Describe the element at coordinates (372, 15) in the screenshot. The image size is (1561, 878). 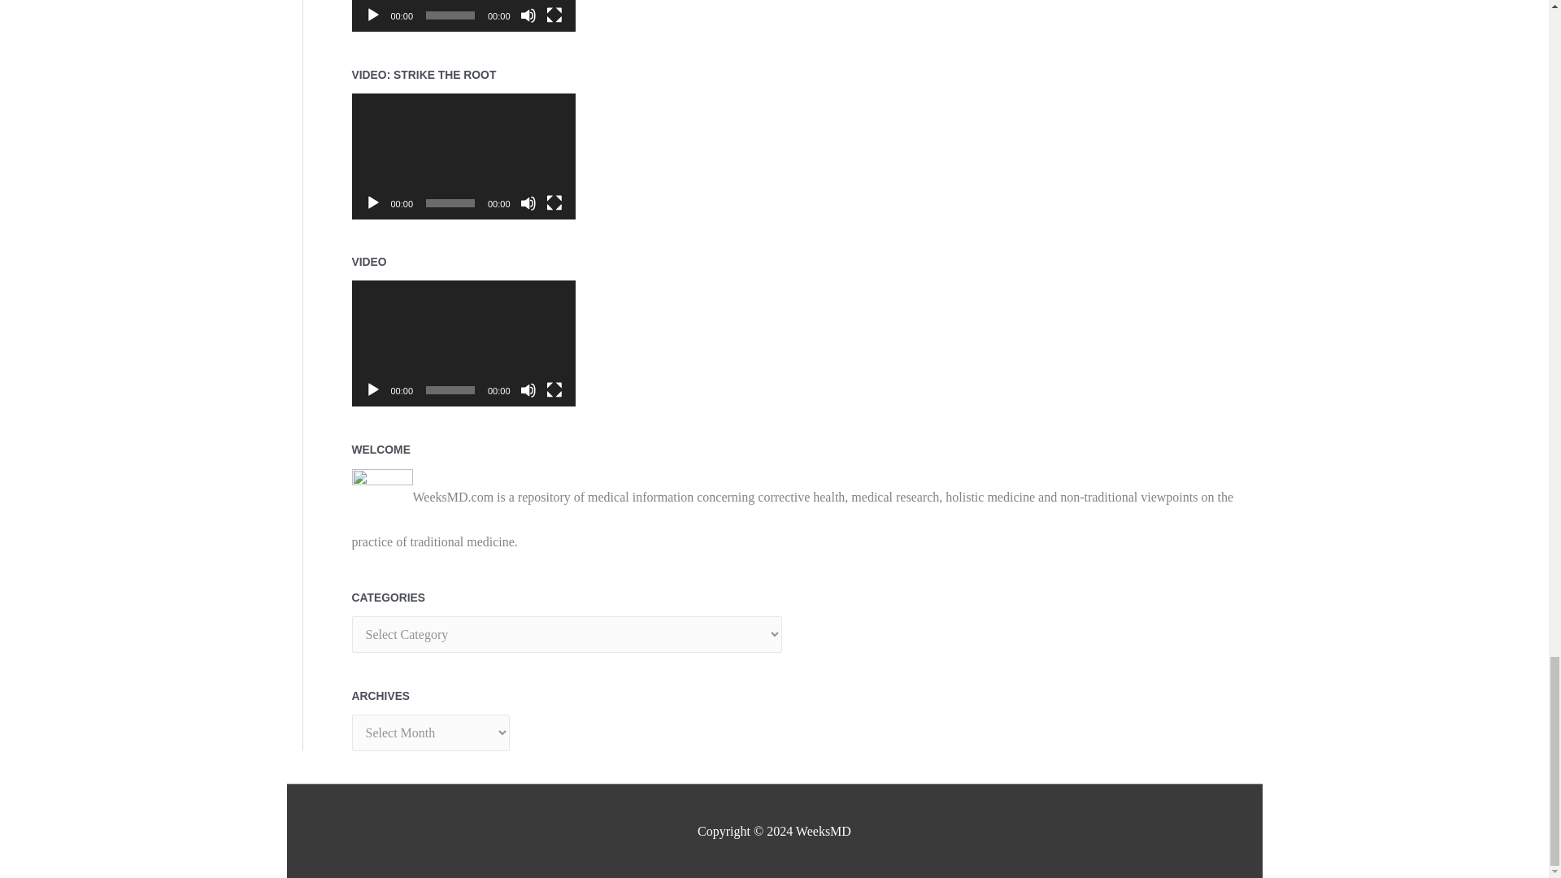
I see `Play` at that location.